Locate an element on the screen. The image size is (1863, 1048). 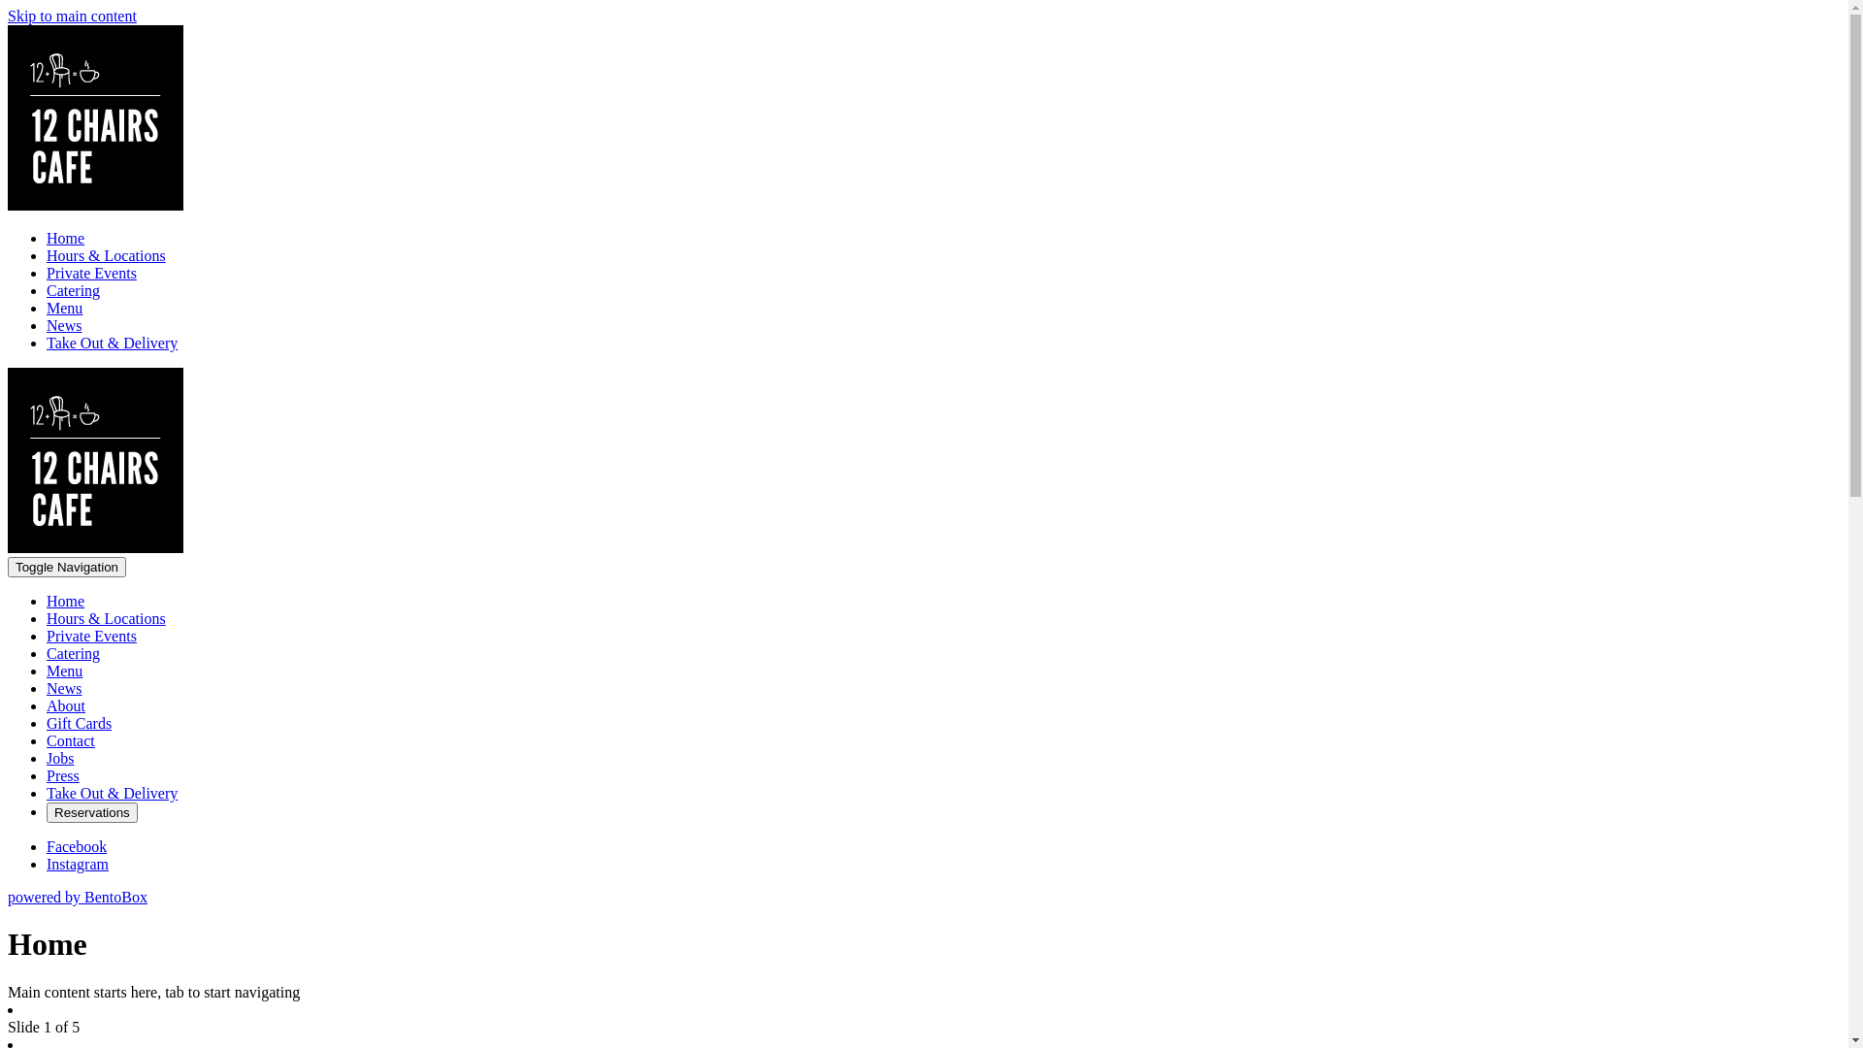
Menu is located at coordinates (64, 309).